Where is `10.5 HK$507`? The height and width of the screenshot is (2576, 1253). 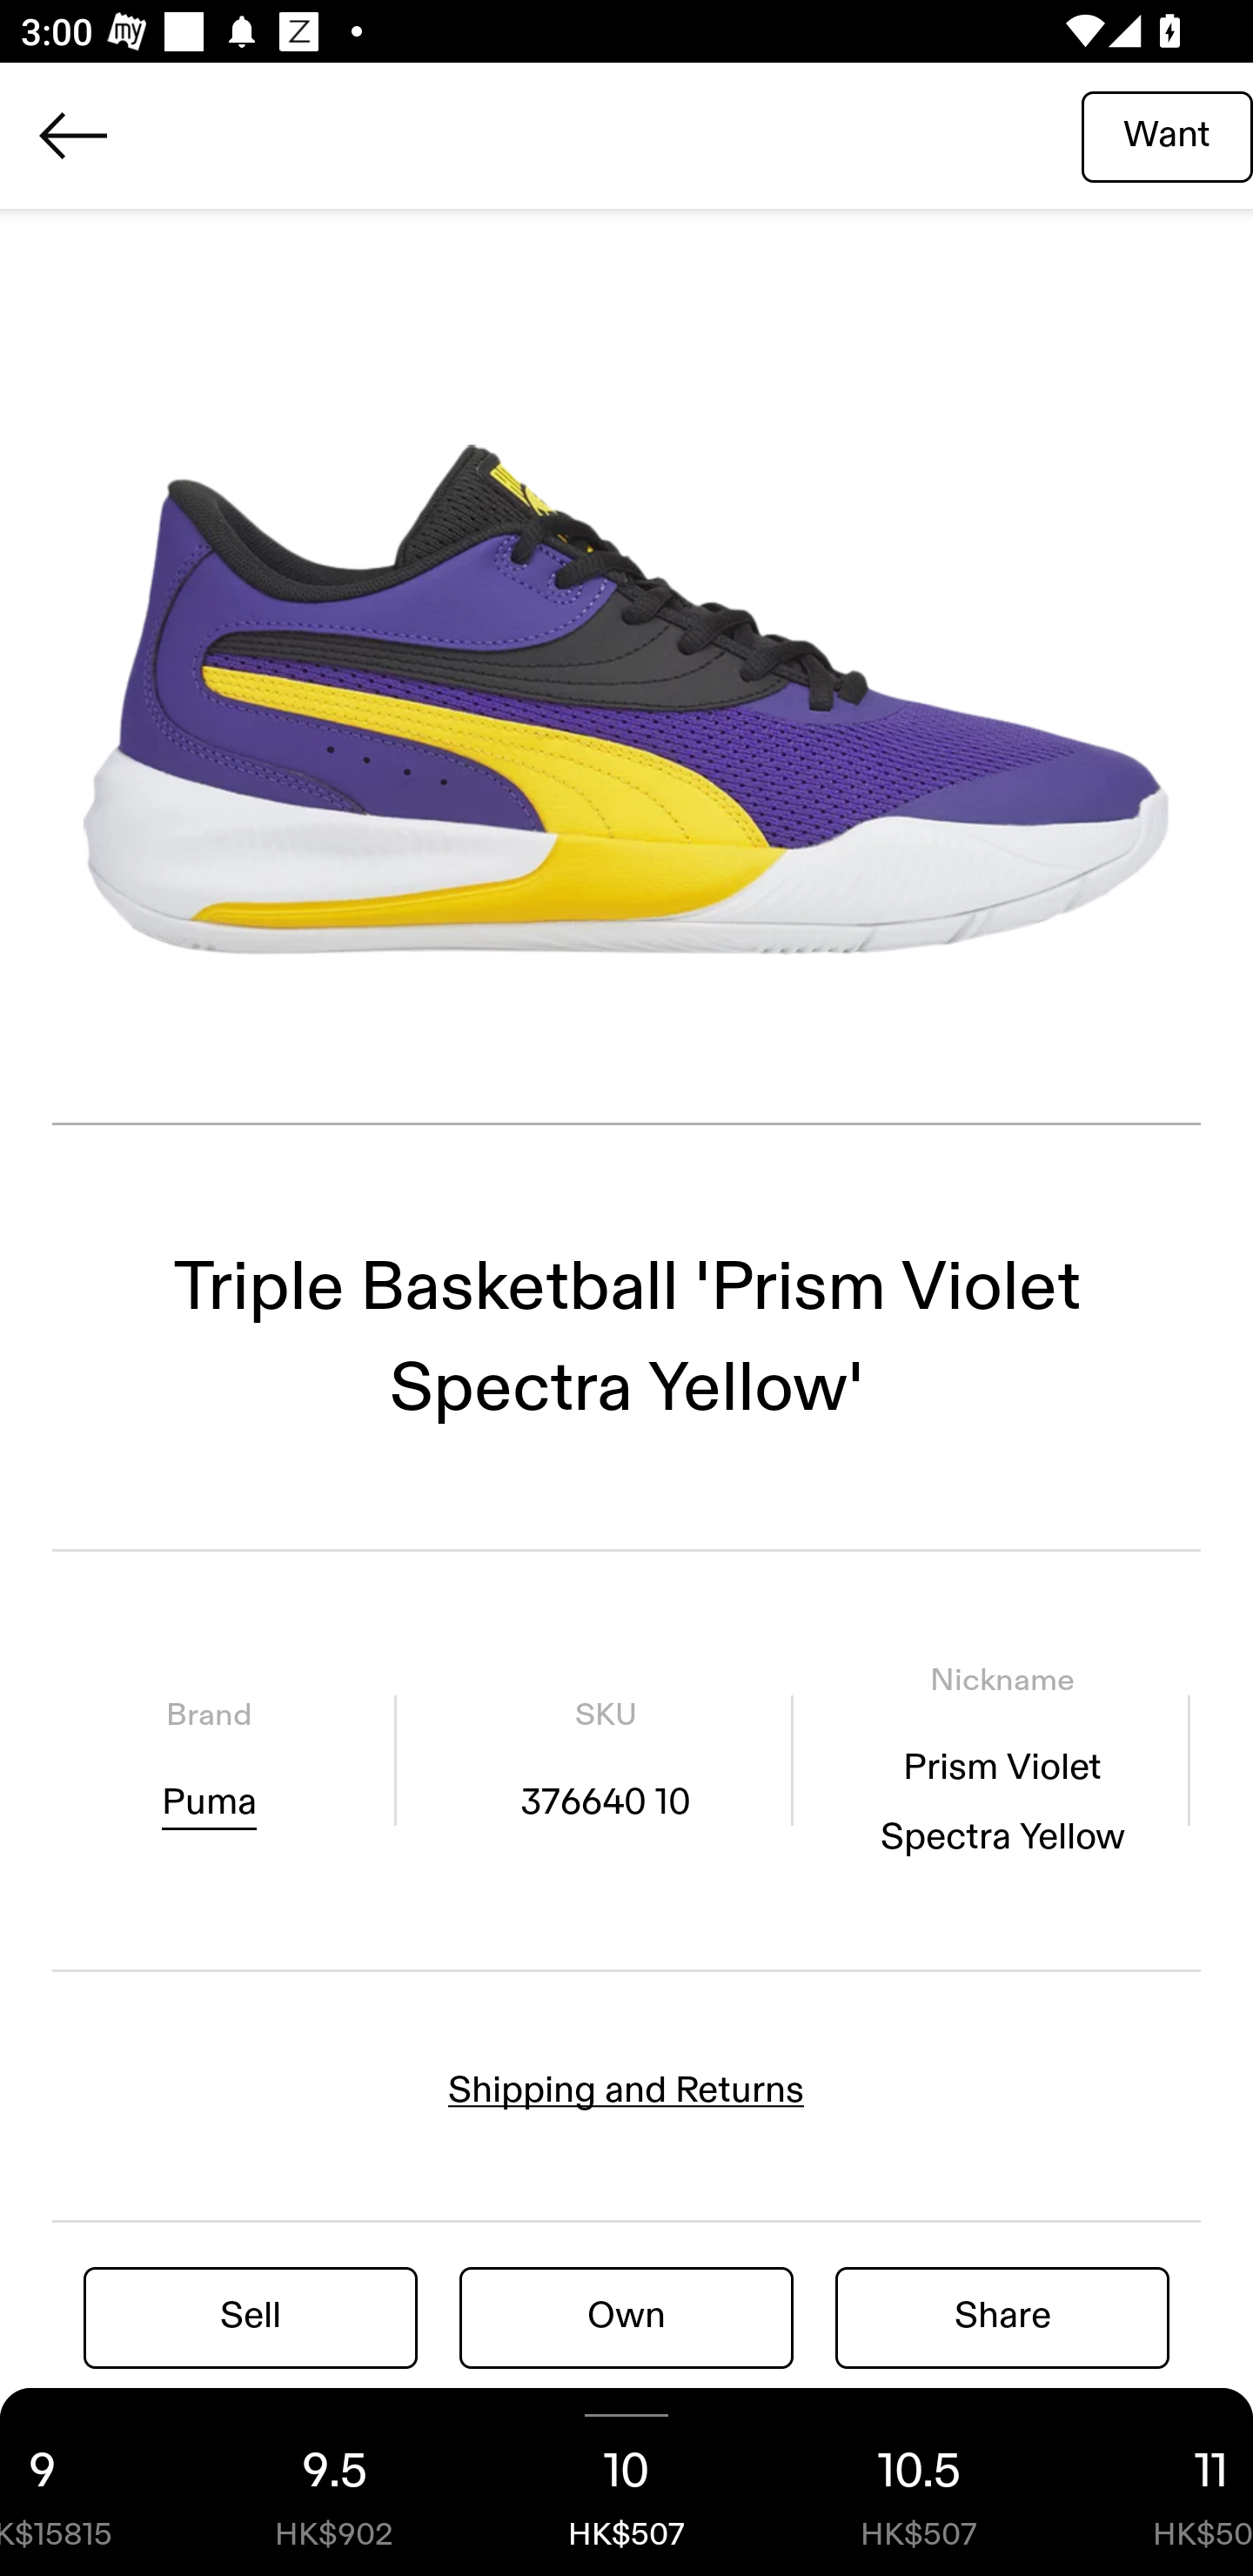
10.5 HK$507 is located at coordinates (919, 2482).